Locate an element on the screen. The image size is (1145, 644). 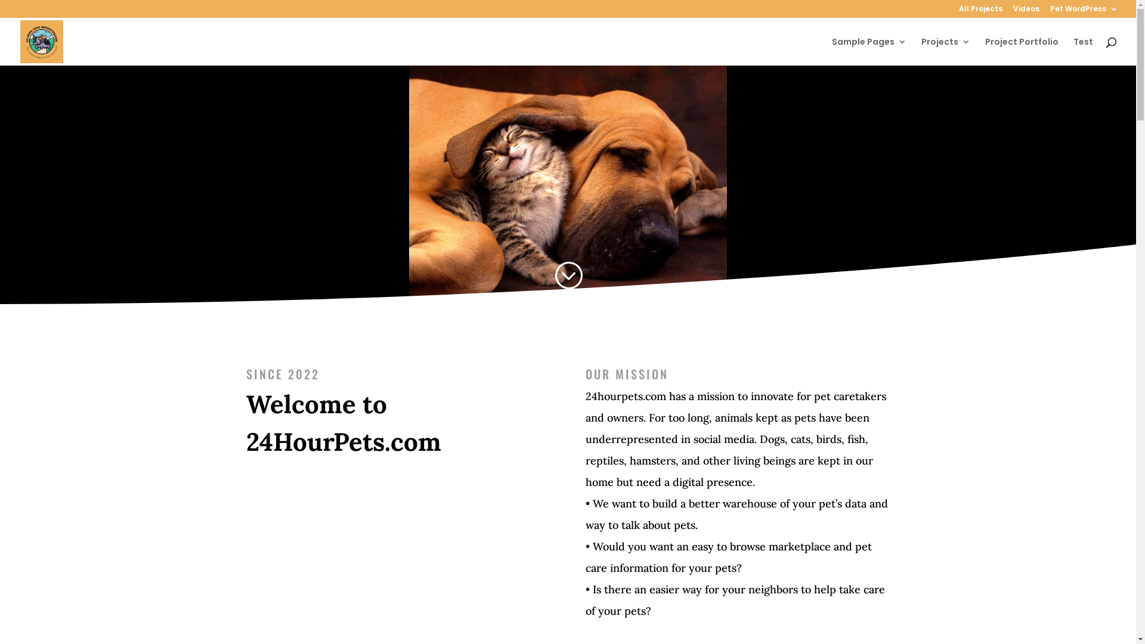
Projects is located at coordinates (946, 51).